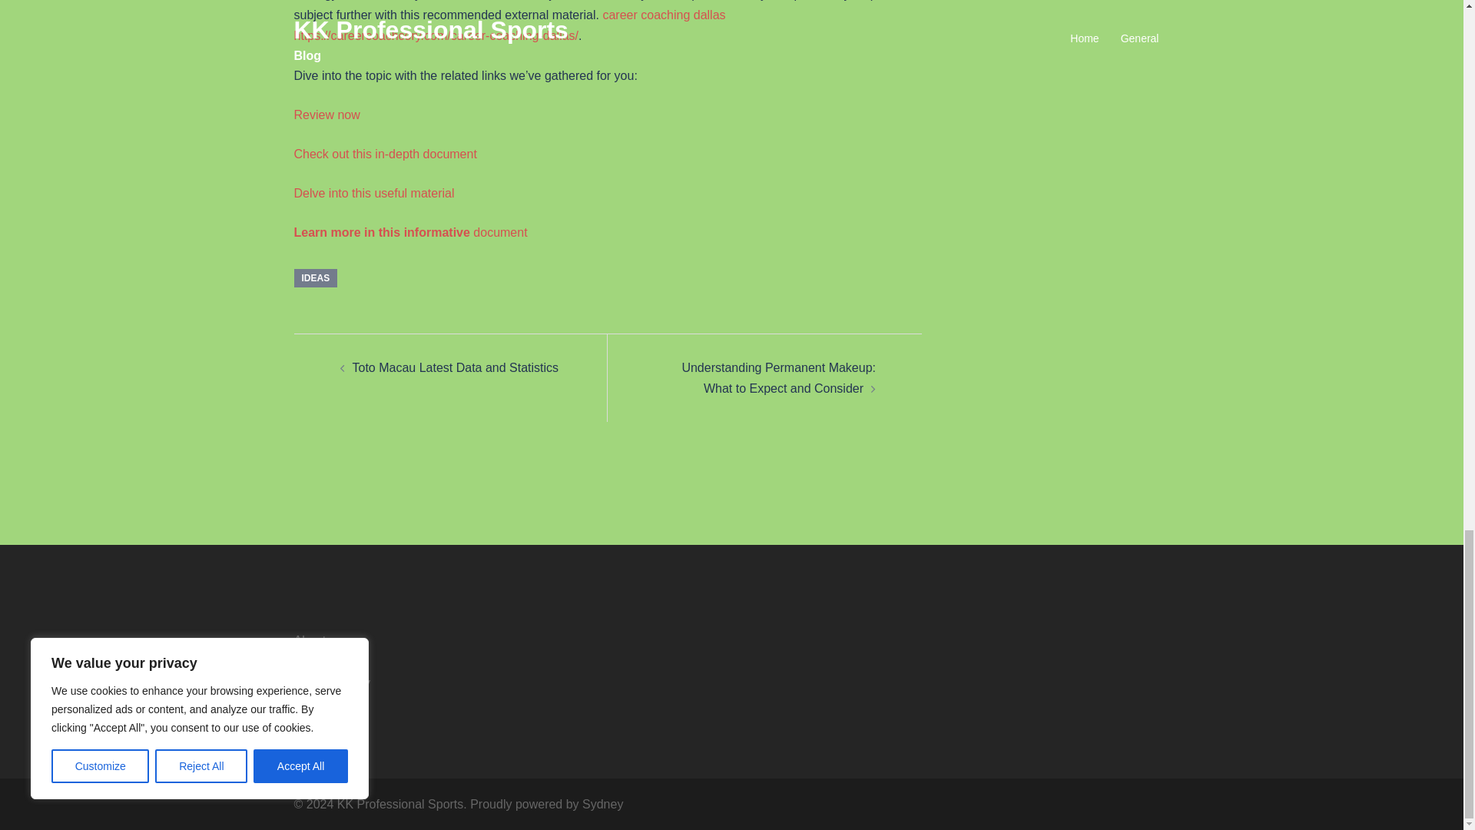 This screenshot has width=1475, height=830. Describe the element at coordinates (410, 232) in the screenshot. I see `Learn more in this informative document` at that location.